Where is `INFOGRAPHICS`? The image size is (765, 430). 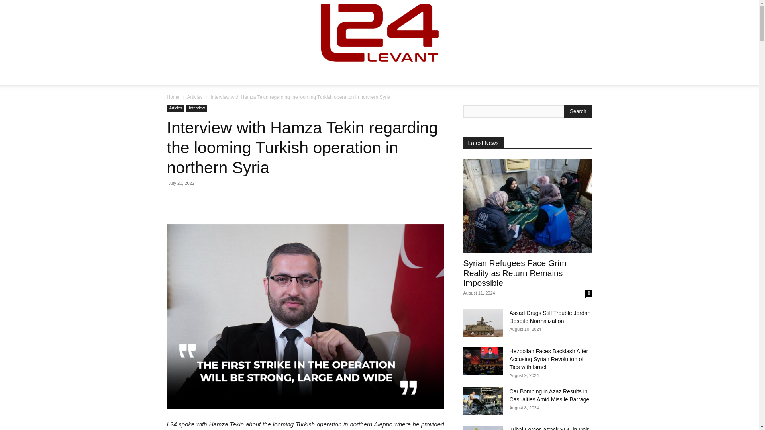
INFOGRAPHICS is located at coordinates (386, 75).